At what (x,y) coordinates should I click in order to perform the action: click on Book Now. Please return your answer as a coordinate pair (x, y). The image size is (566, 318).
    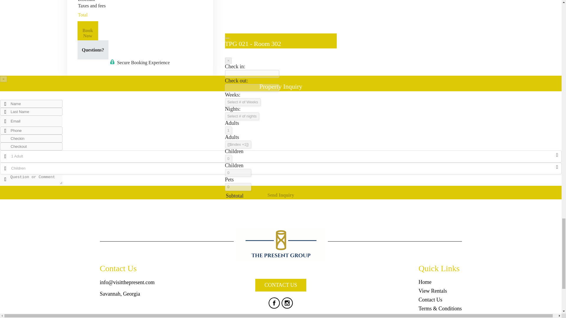
    Looking at the image, I should click on (87, 31).